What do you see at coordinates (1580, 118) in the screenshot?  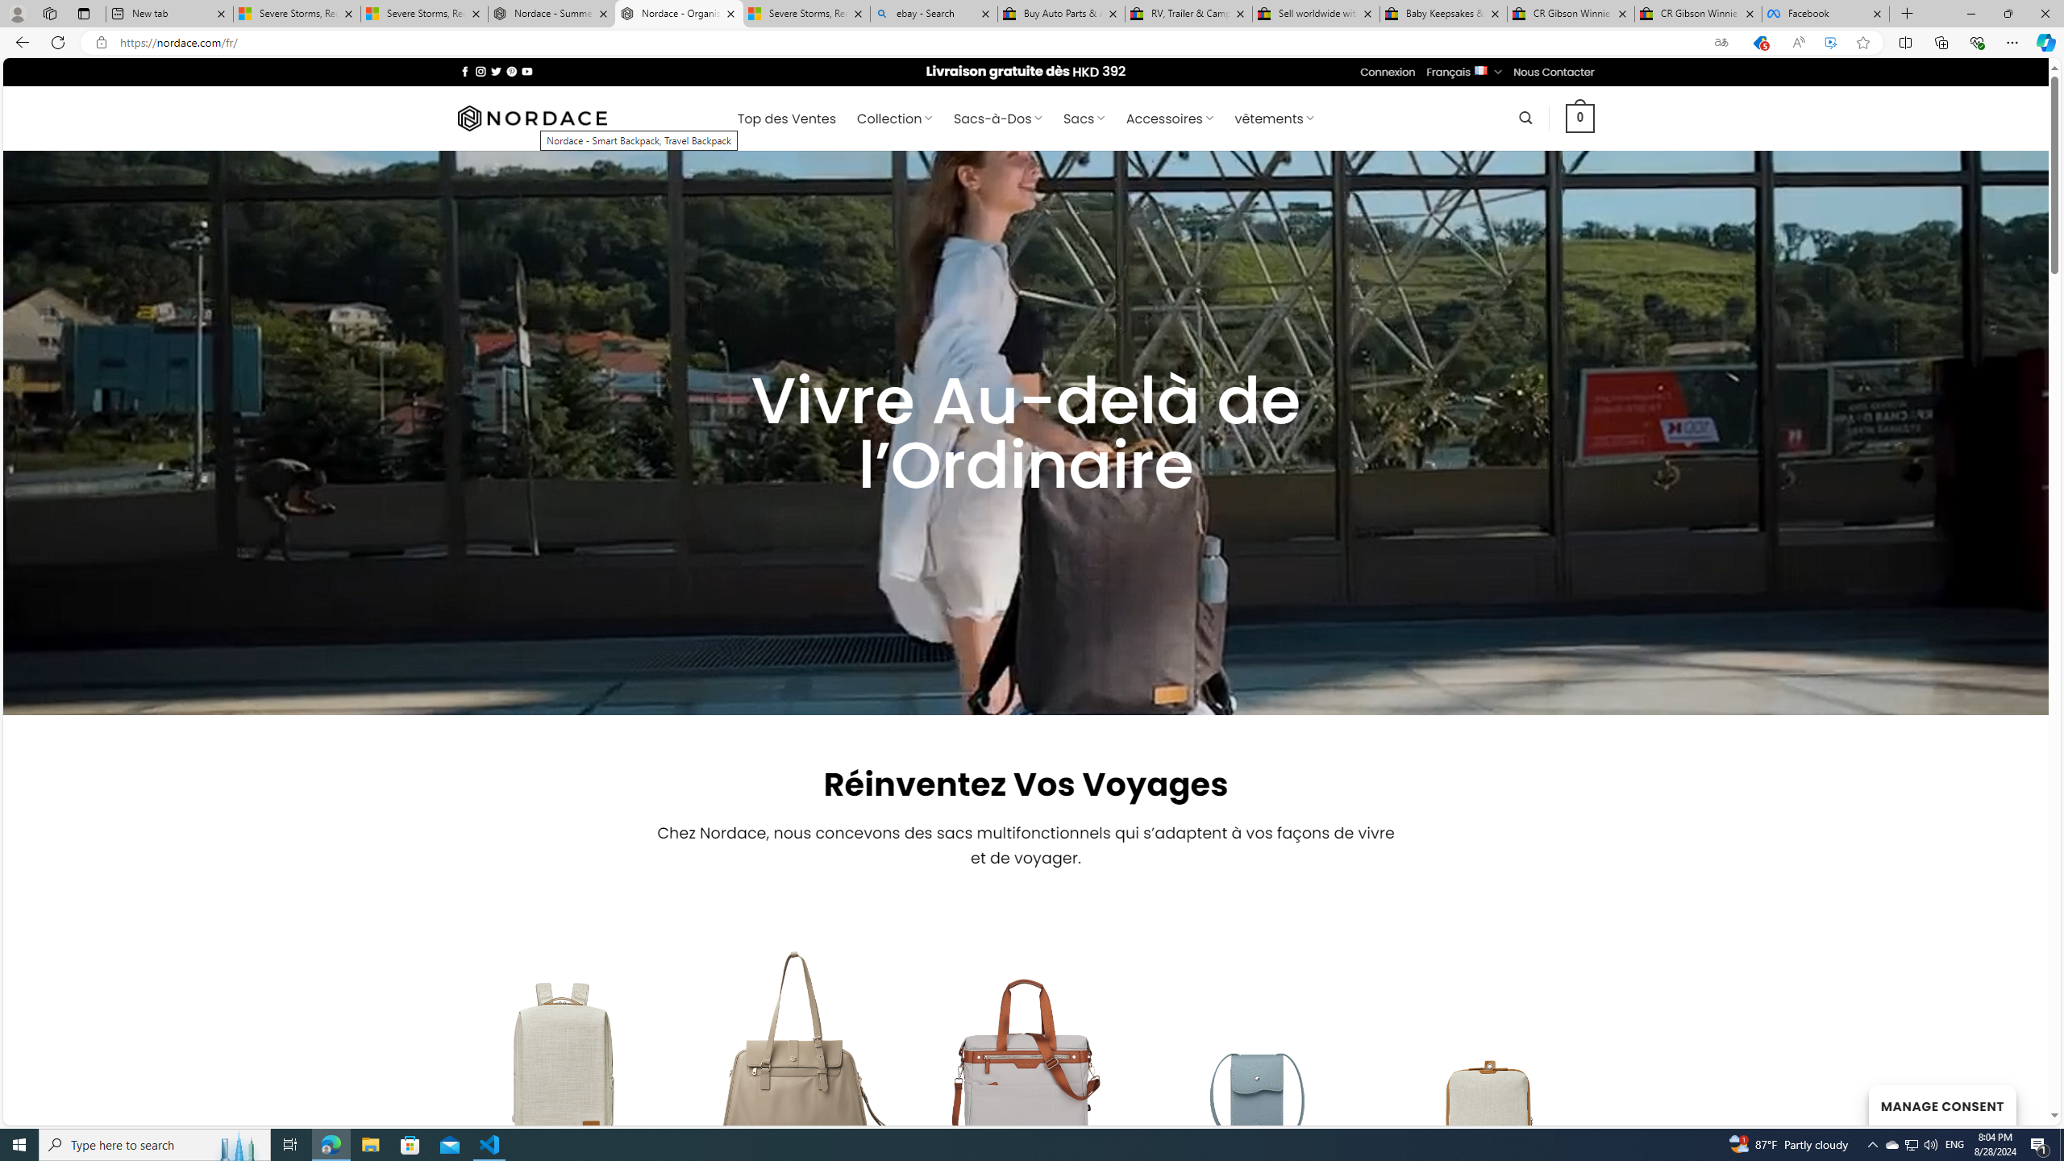 I see `  0  ` at bounding box center [1580, 118].